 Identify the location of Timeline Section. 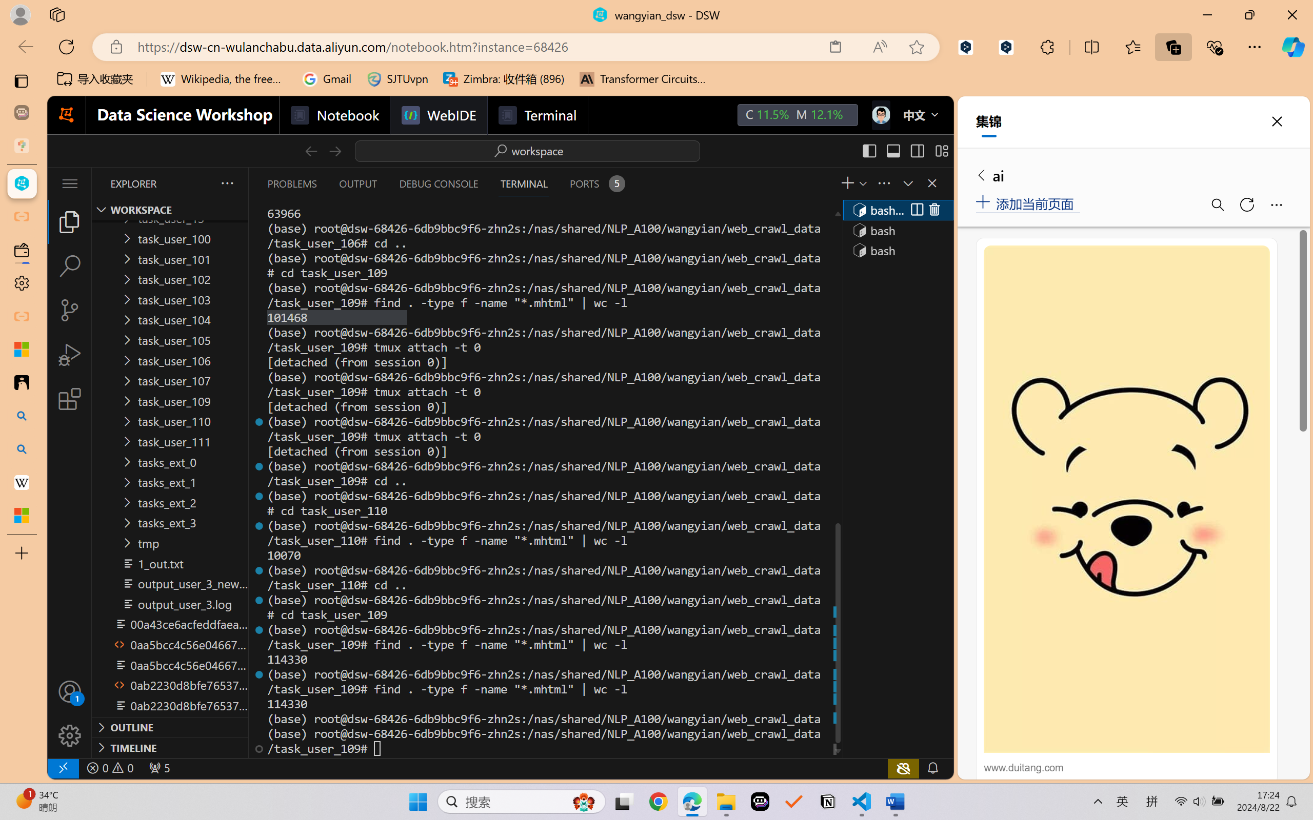
(170, 747).